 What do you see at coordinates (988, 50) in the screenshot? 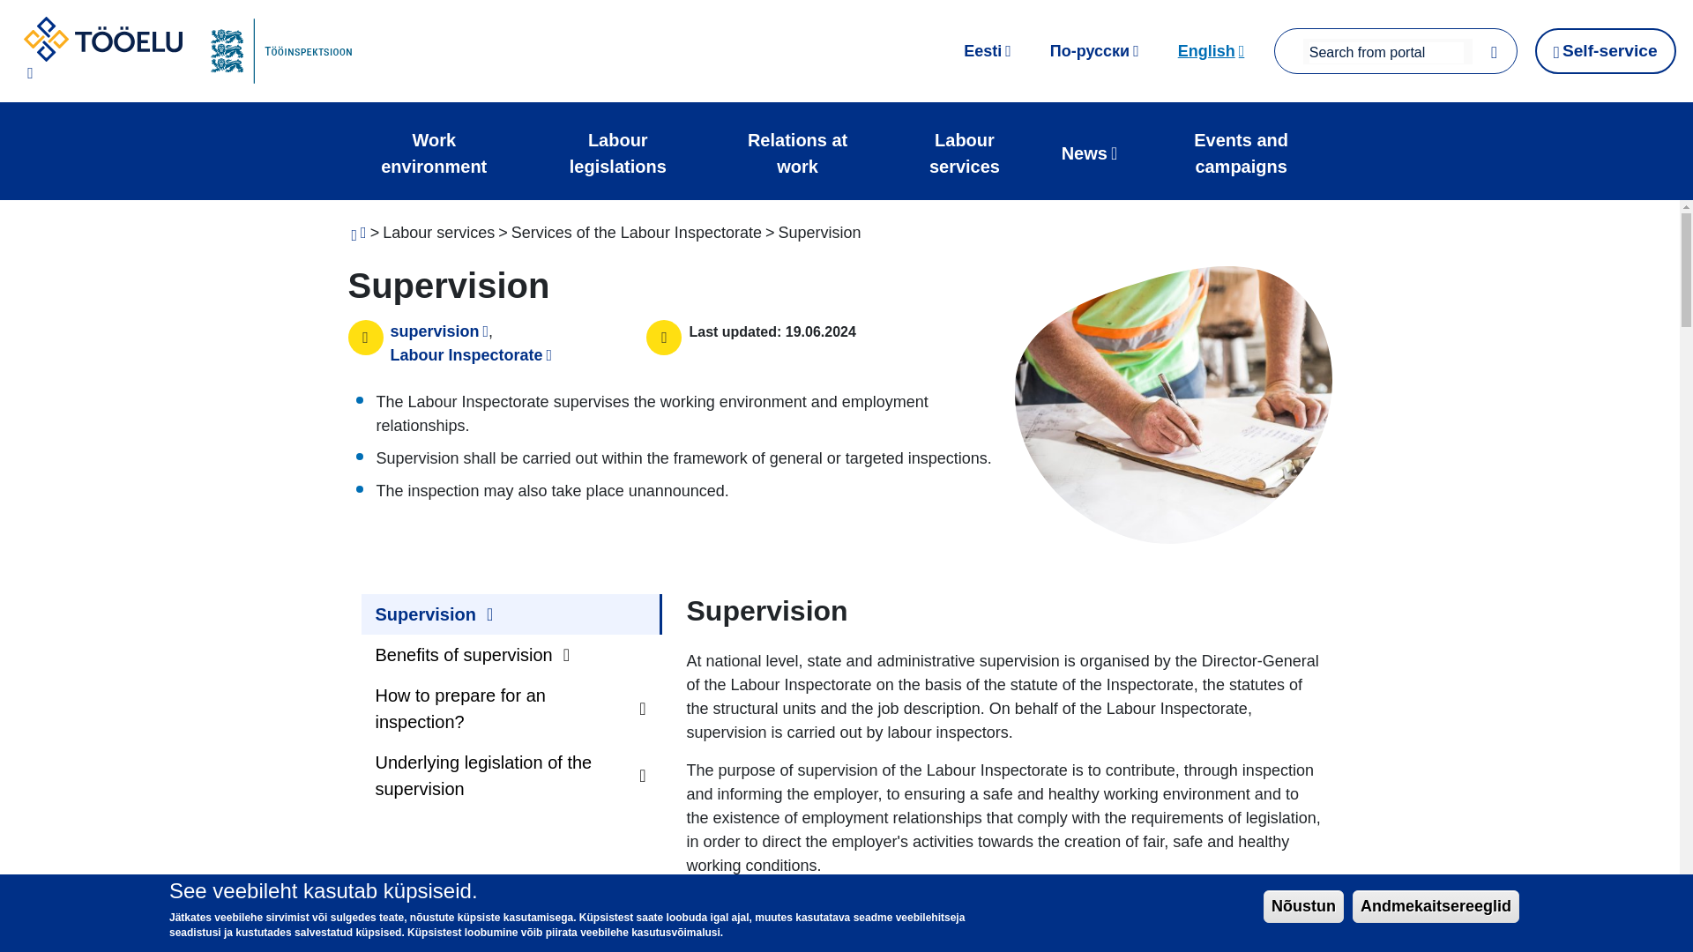
I see `Eesti` at bounding box center [988, 50].